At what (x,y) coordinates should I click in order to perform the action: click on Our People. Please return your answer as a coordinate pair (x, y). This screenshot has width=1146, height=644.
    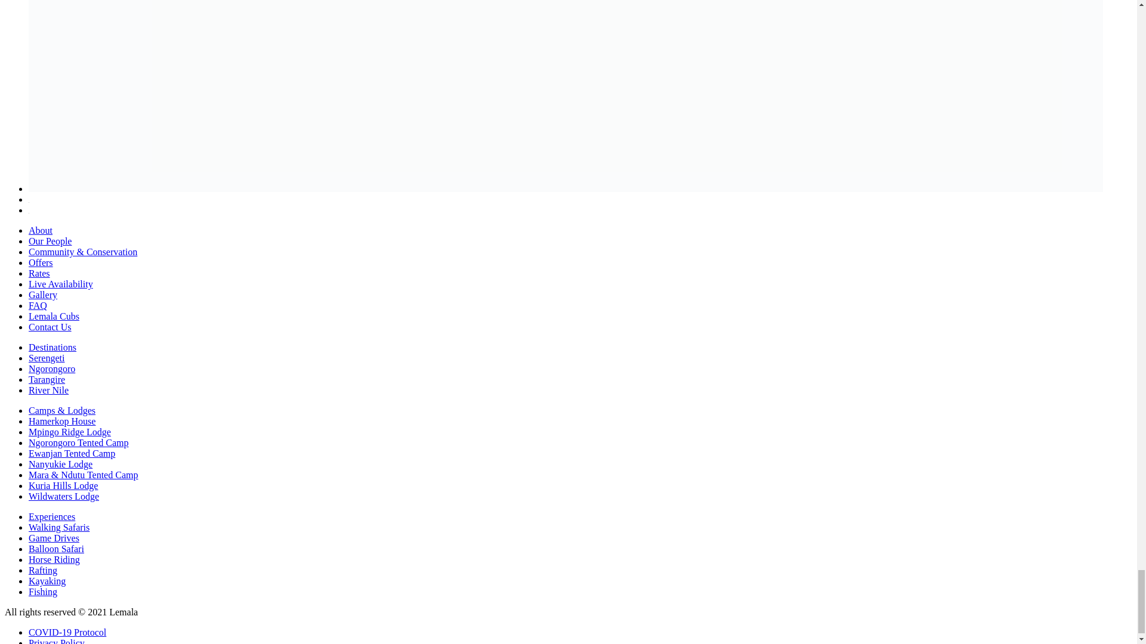
    Looking at the image, I should click on (50, 241).